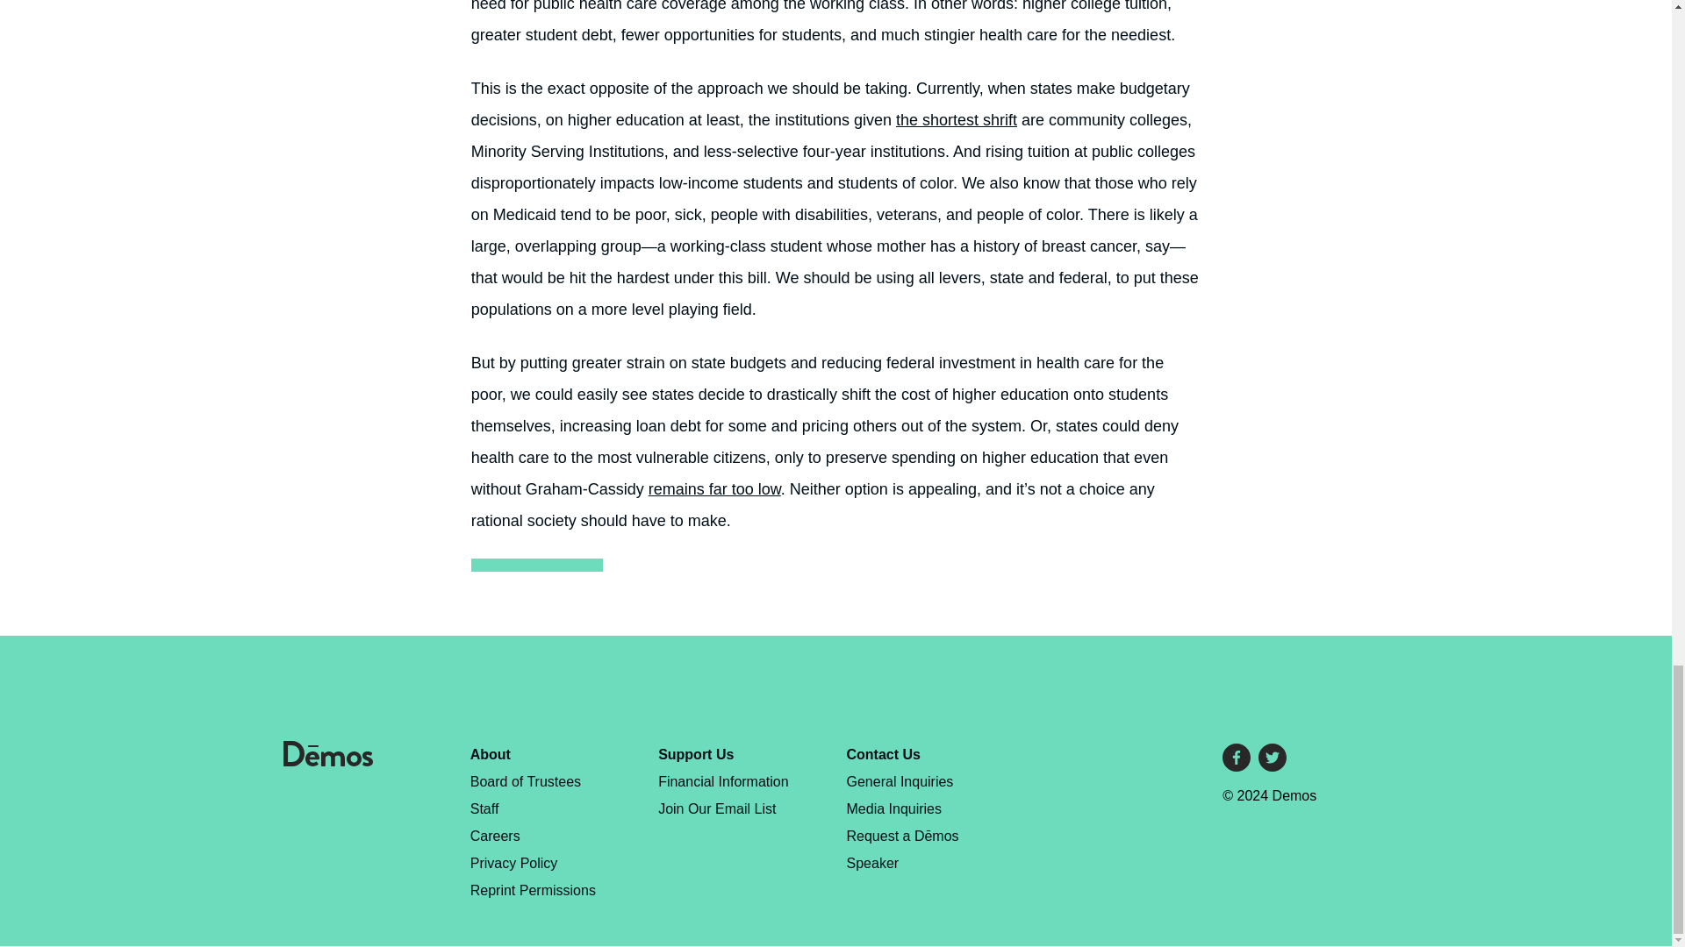  I want to click on Financial Information, so click(723, 781).